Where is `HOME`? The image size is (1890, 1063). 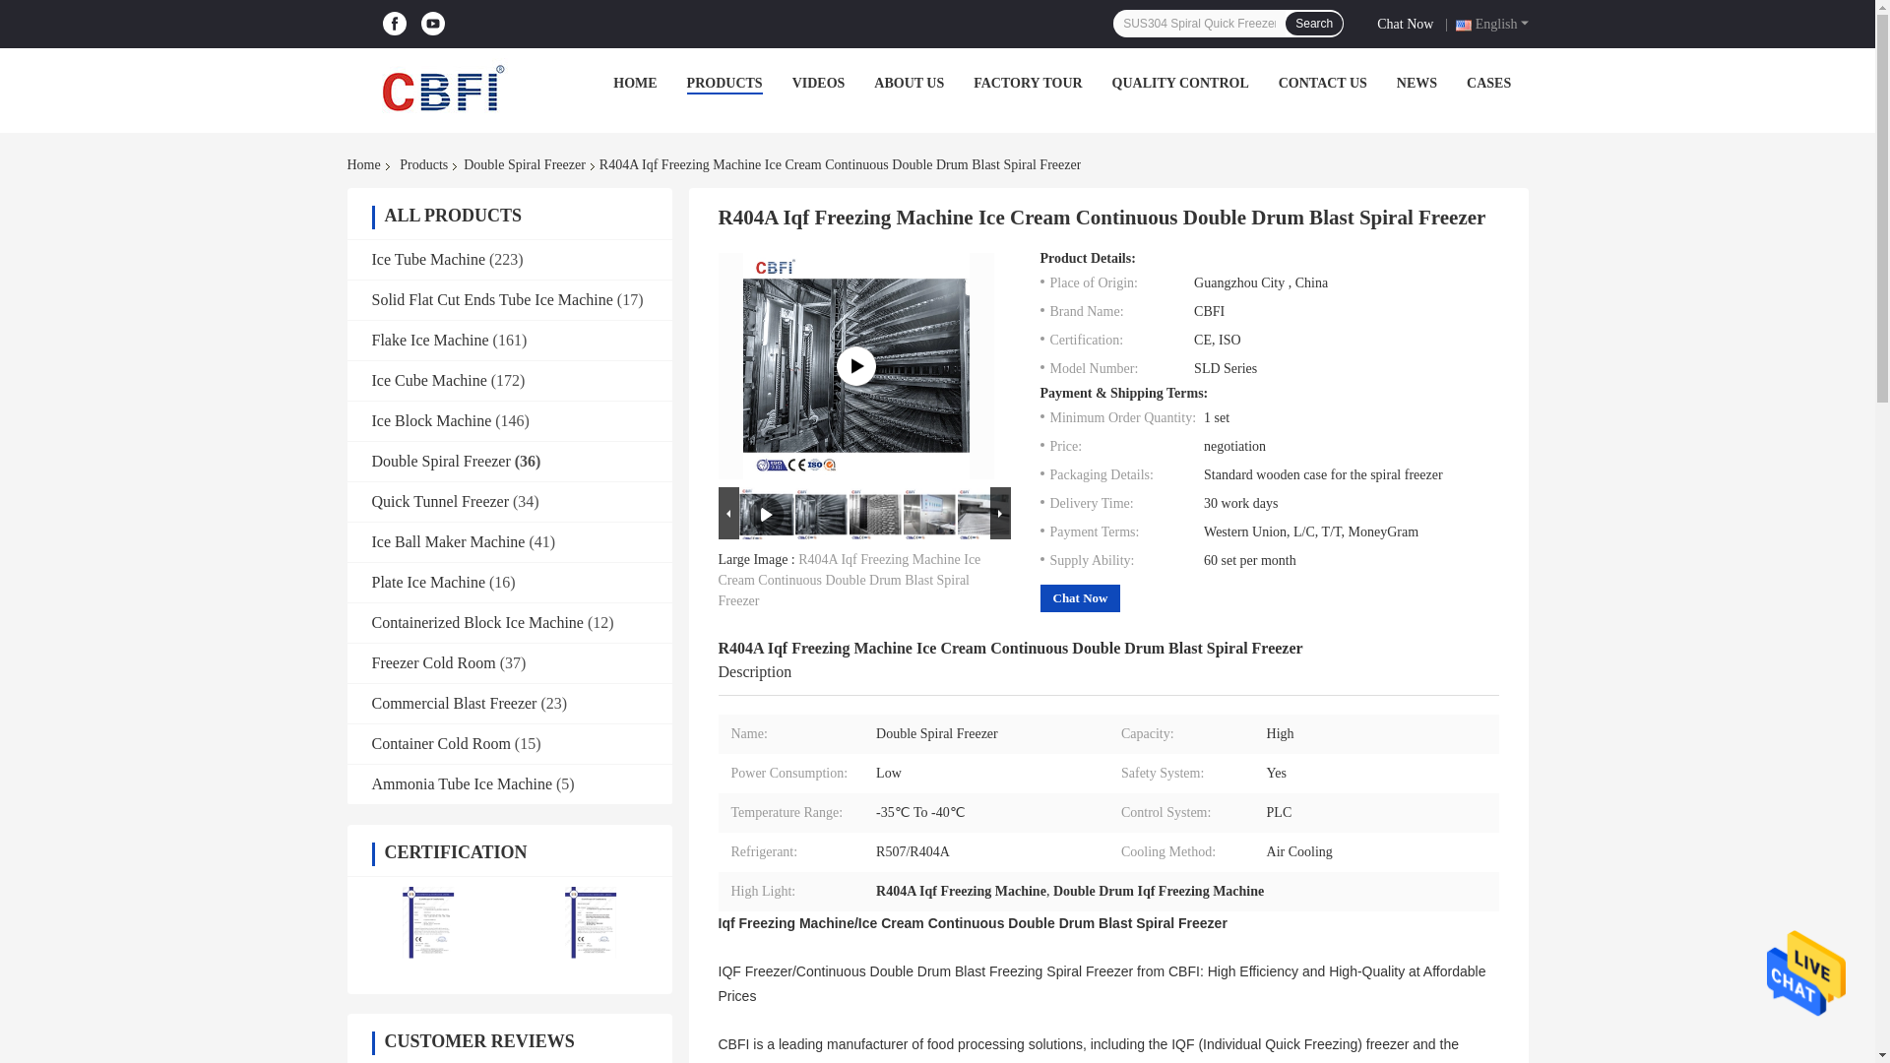 HOME is located at coordinates (634, 83).